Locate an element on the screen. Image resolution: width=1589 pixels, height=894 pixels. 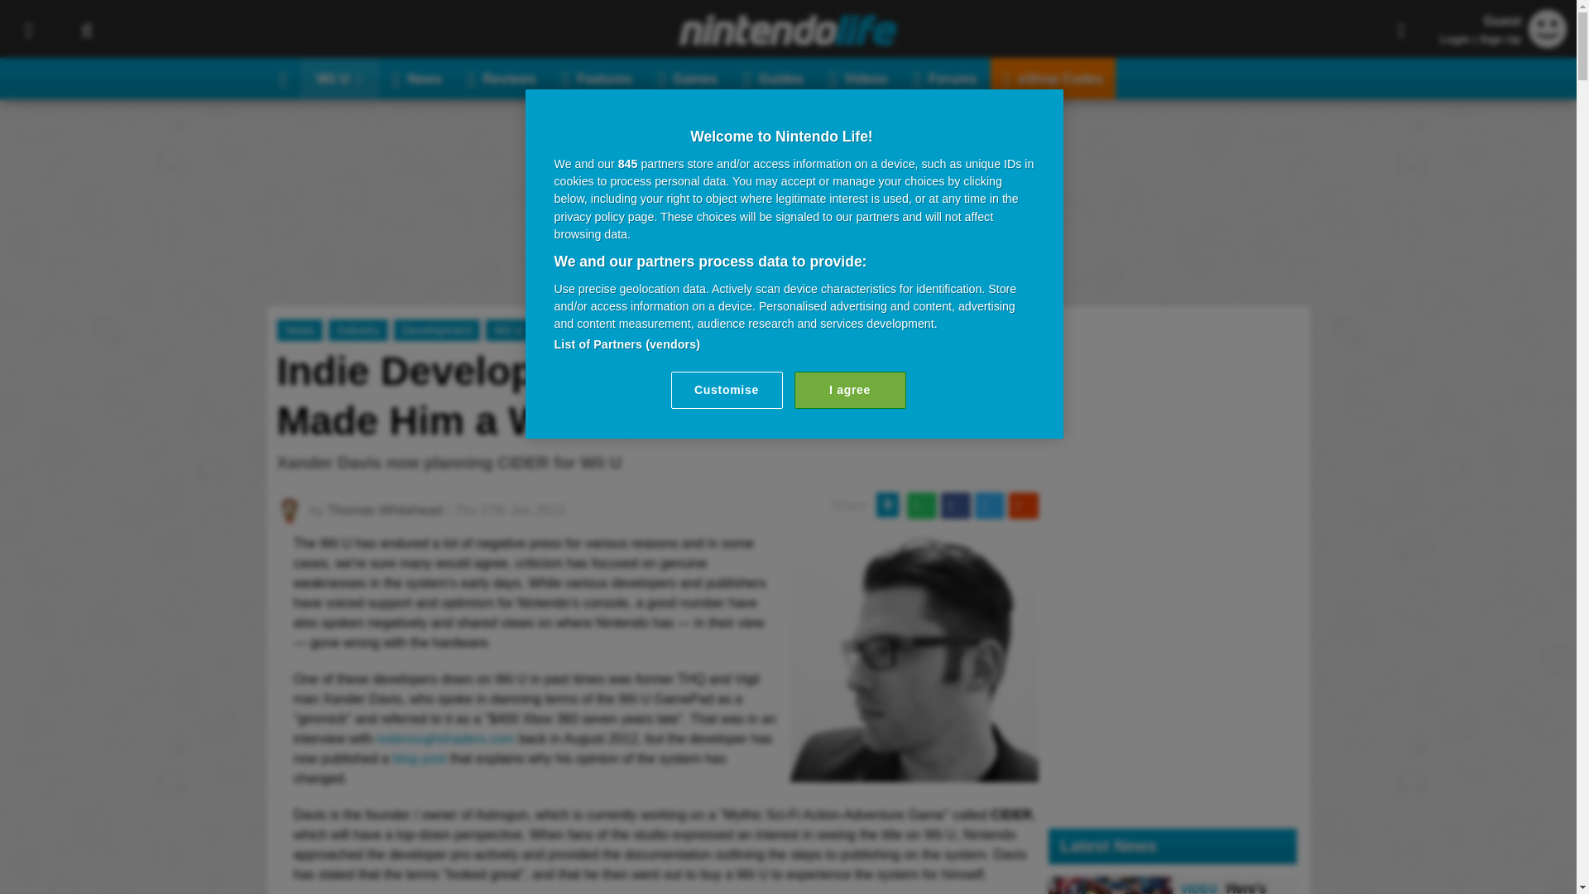
Wii U is located at coordinates (339, 78).